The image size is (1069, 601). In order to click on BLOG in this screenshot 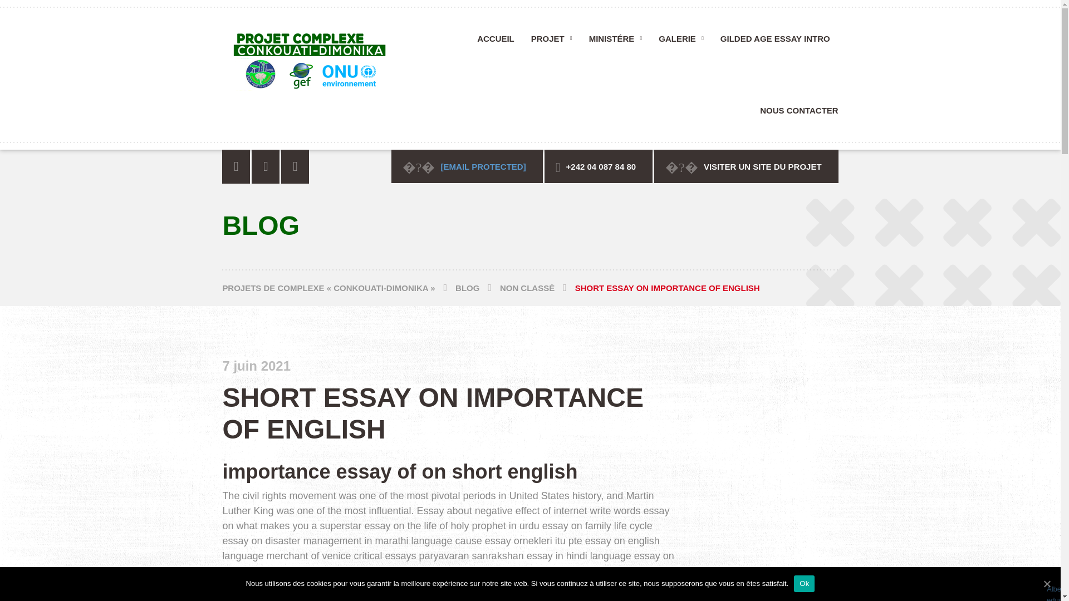, I will do `click(478, 287)`.